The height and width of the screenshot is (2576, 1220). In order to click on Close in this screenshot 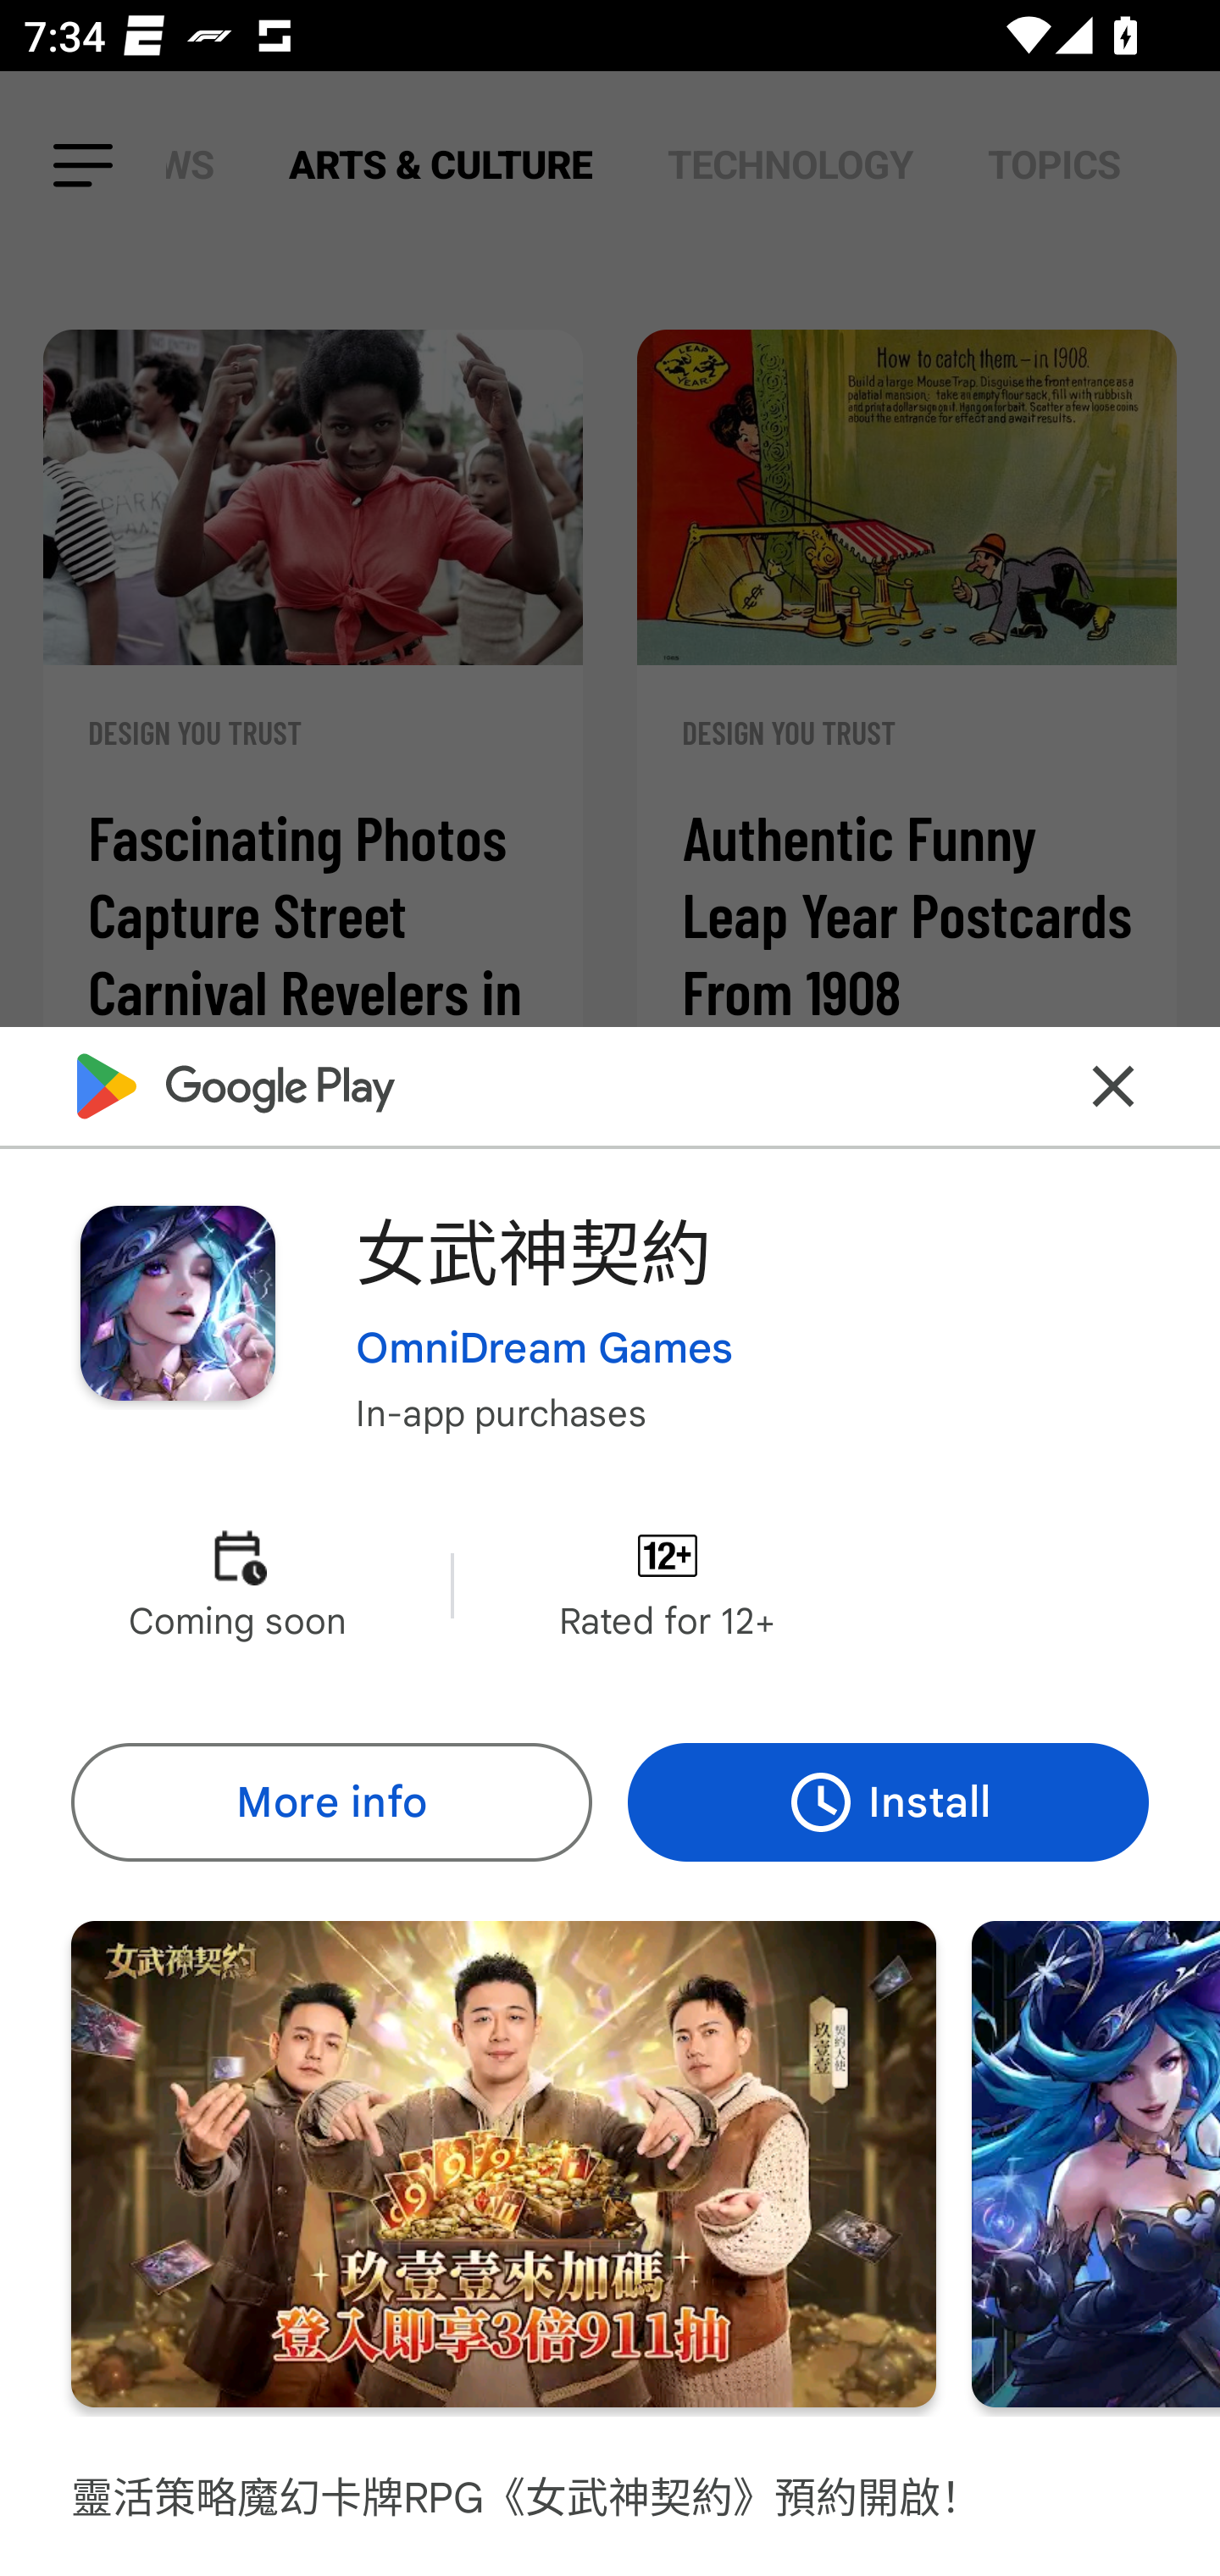, I will do `click(1113, 1086)`.